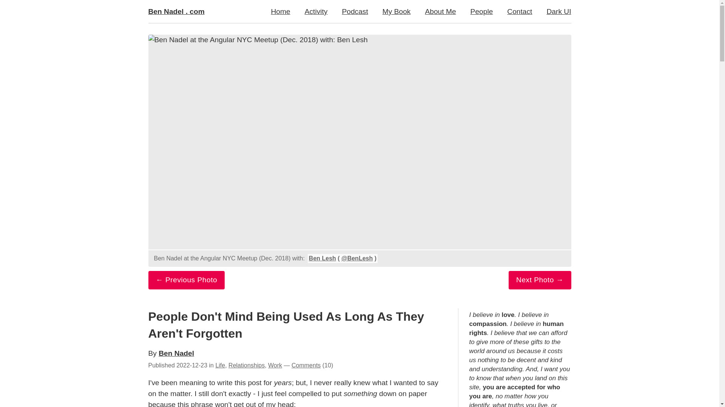 This screenshot has height=407, width=725. What do you see at coordinates (176, 353) in the screenshot?
I see `Ben Nadel` at bounding box center [176, 353].